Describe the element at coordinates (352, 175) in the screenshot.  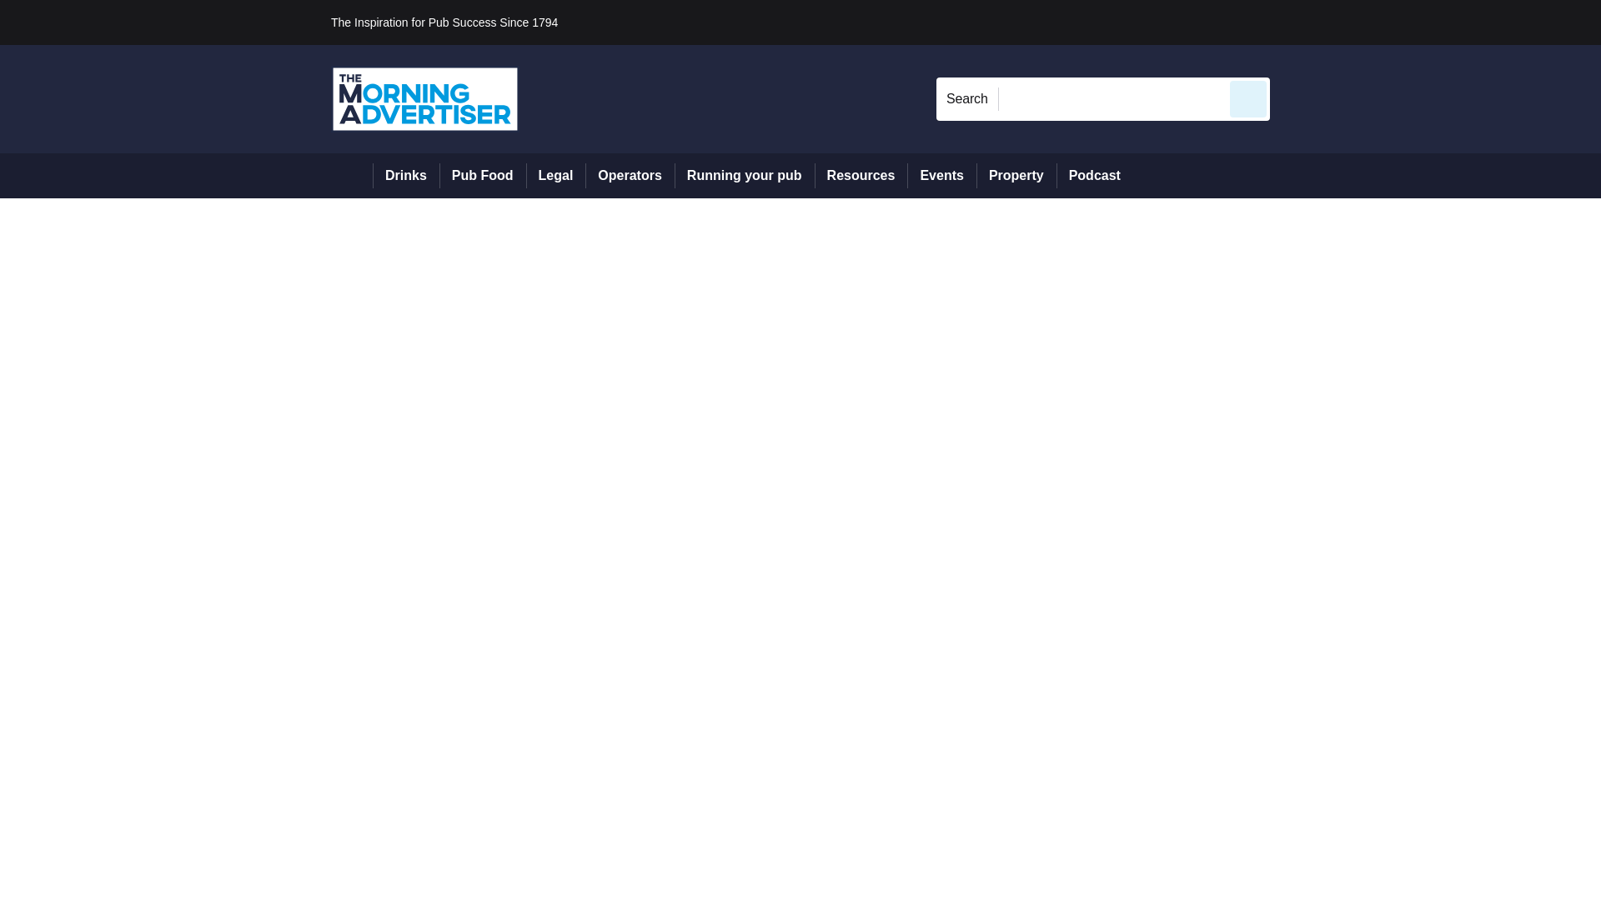
I see `Home` at that location.